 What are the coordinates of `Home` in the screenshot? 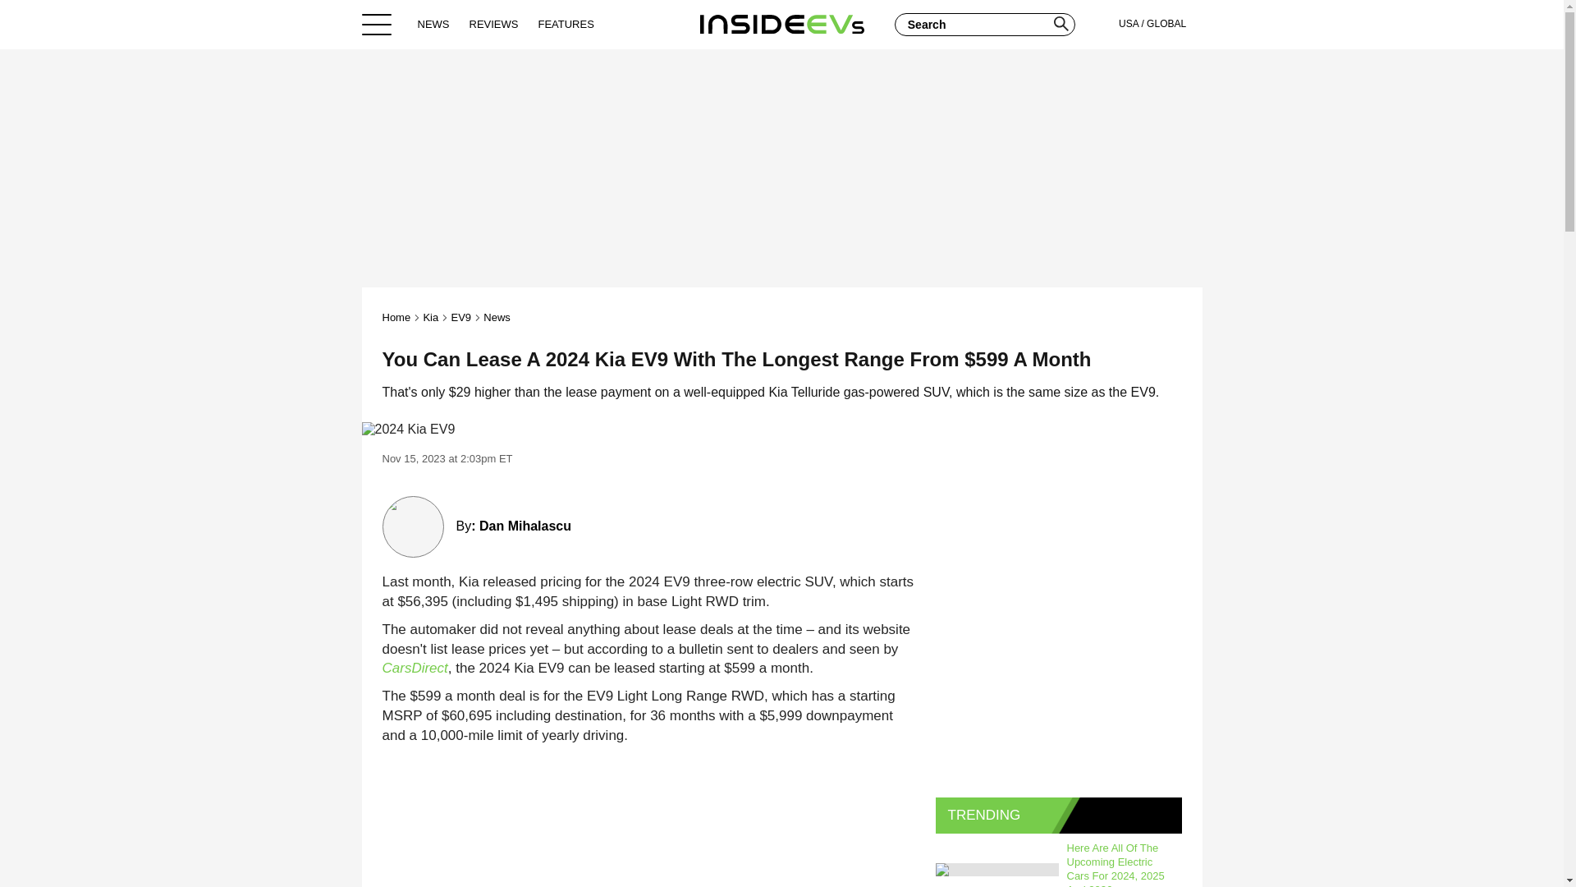 It's located at (781, 24).